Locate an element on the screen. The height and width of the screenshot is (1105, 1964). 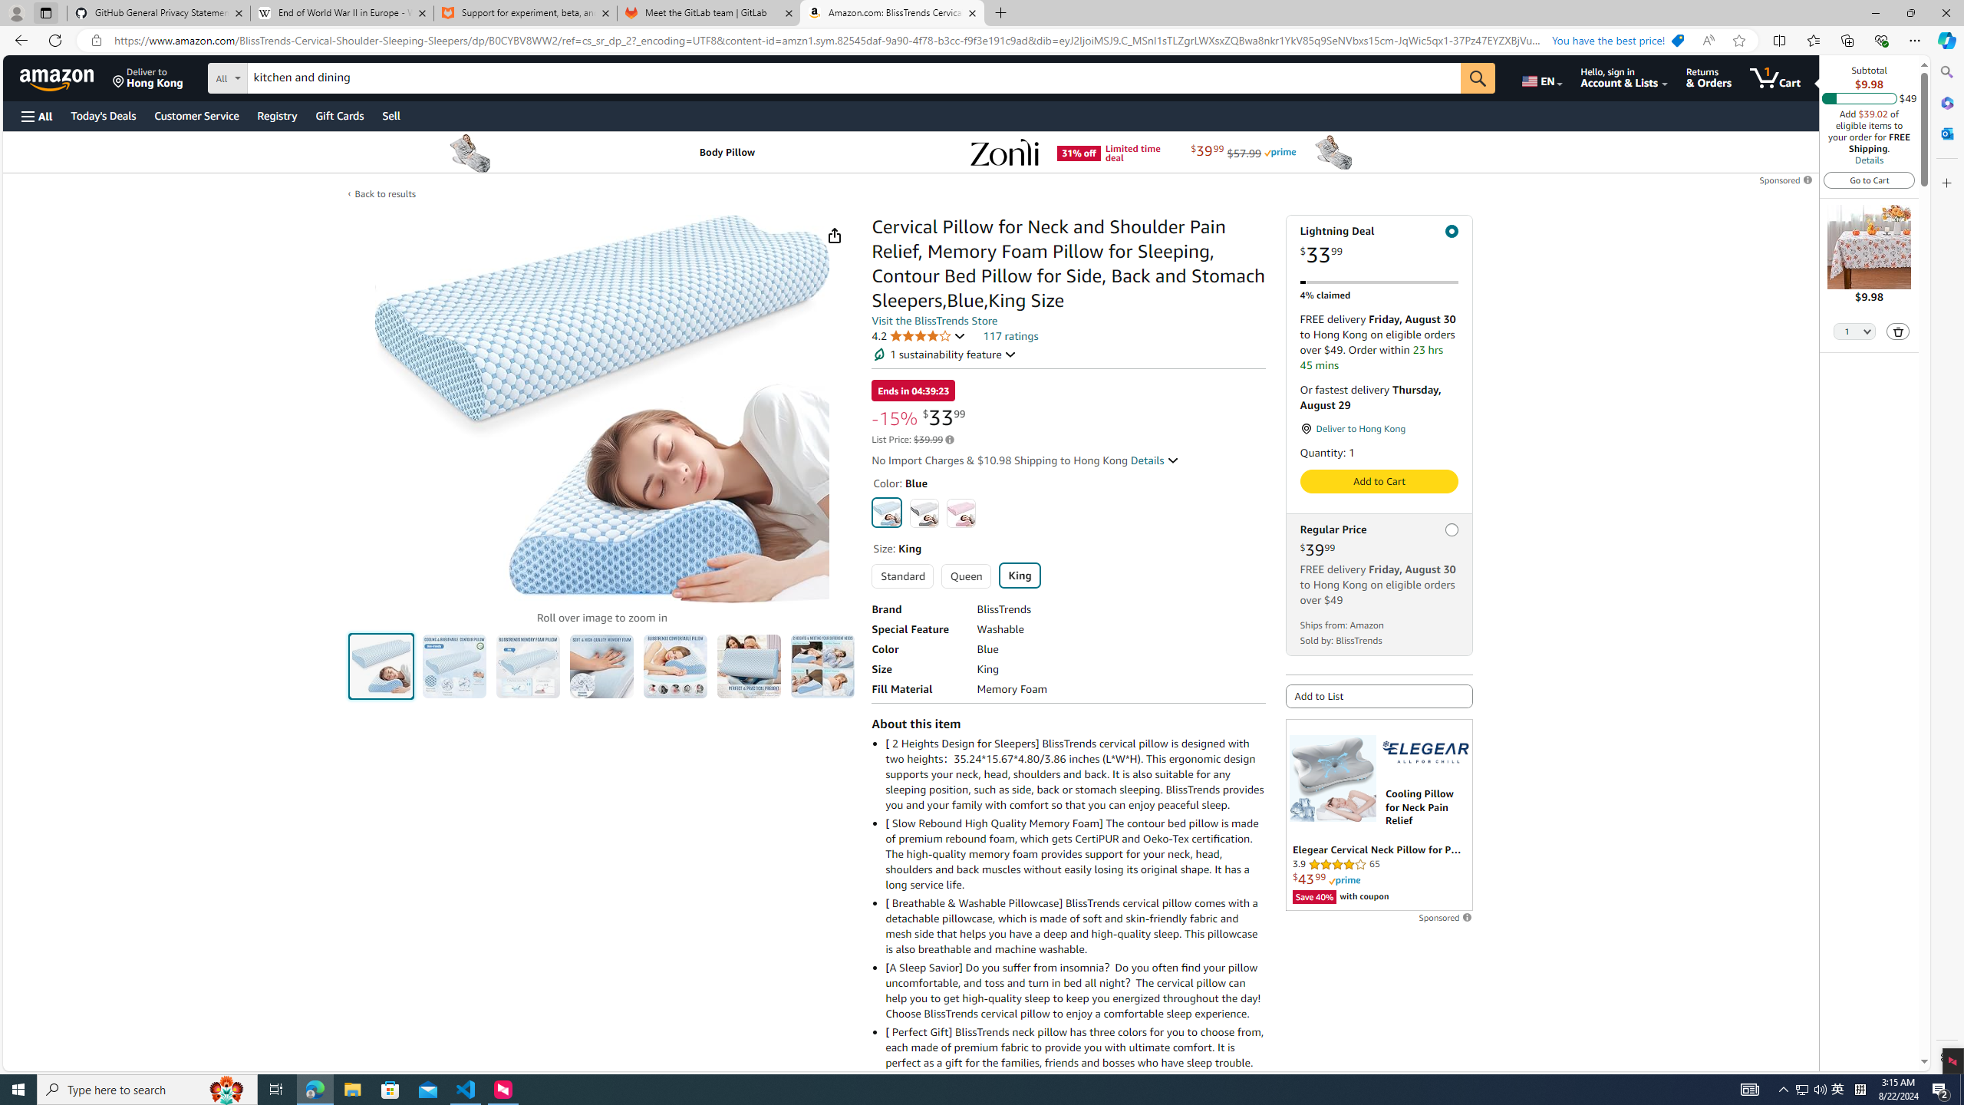
Pink is located at coordinates (960, 513).